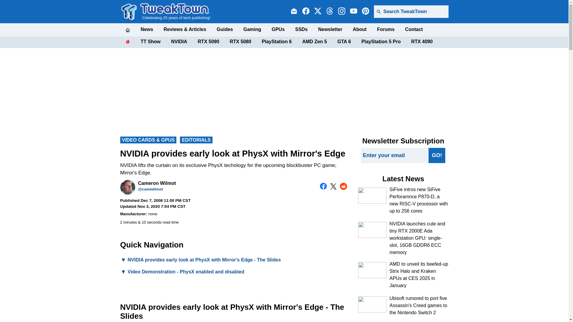  Describe the element at coordinates (333, 186) in the screenshot. I see `Share on X` at that location.